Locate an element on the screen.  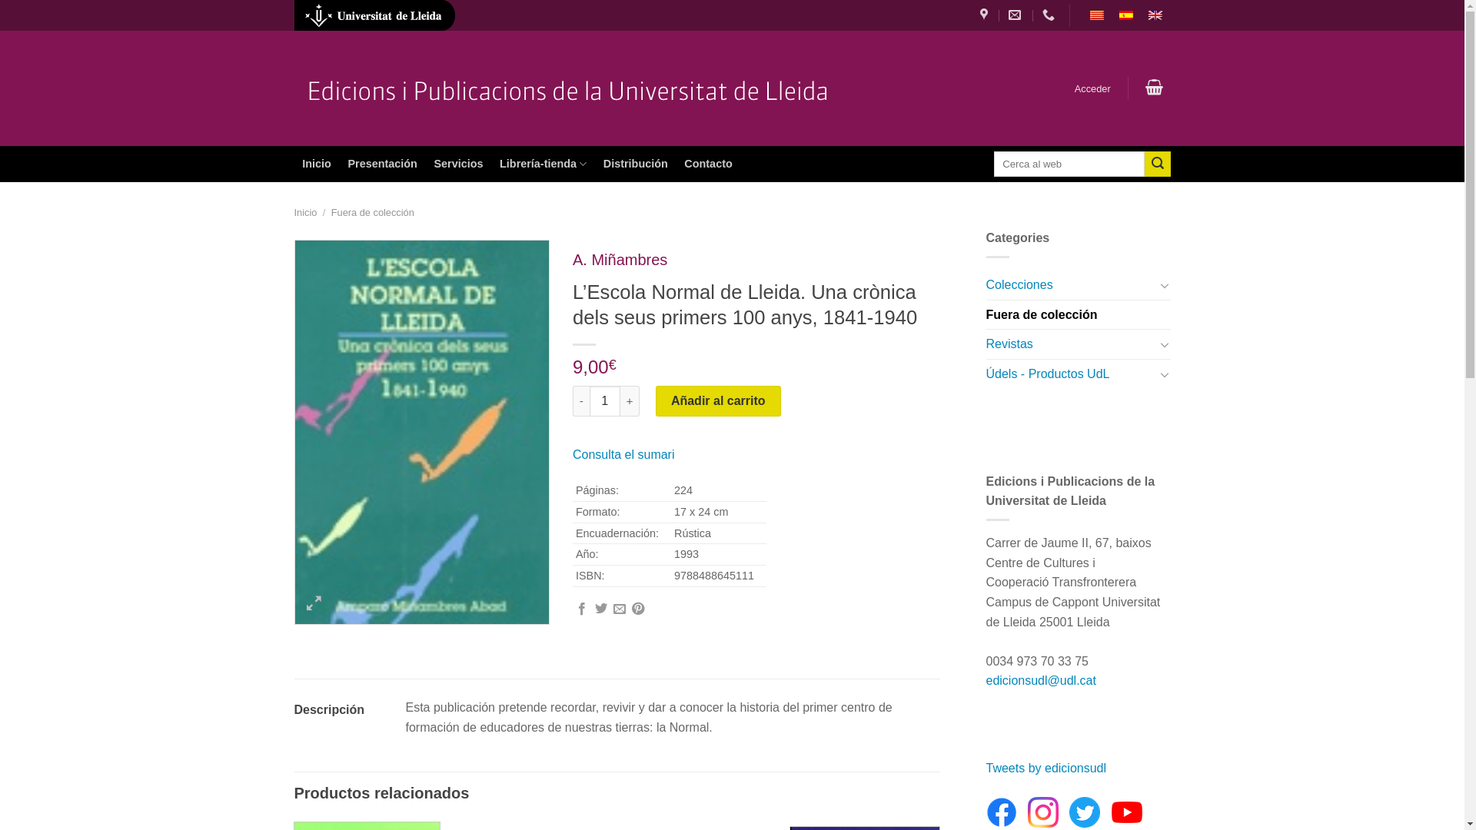
edicionsudl.comercial@udl.cat is located at coordinates (1016, 15).